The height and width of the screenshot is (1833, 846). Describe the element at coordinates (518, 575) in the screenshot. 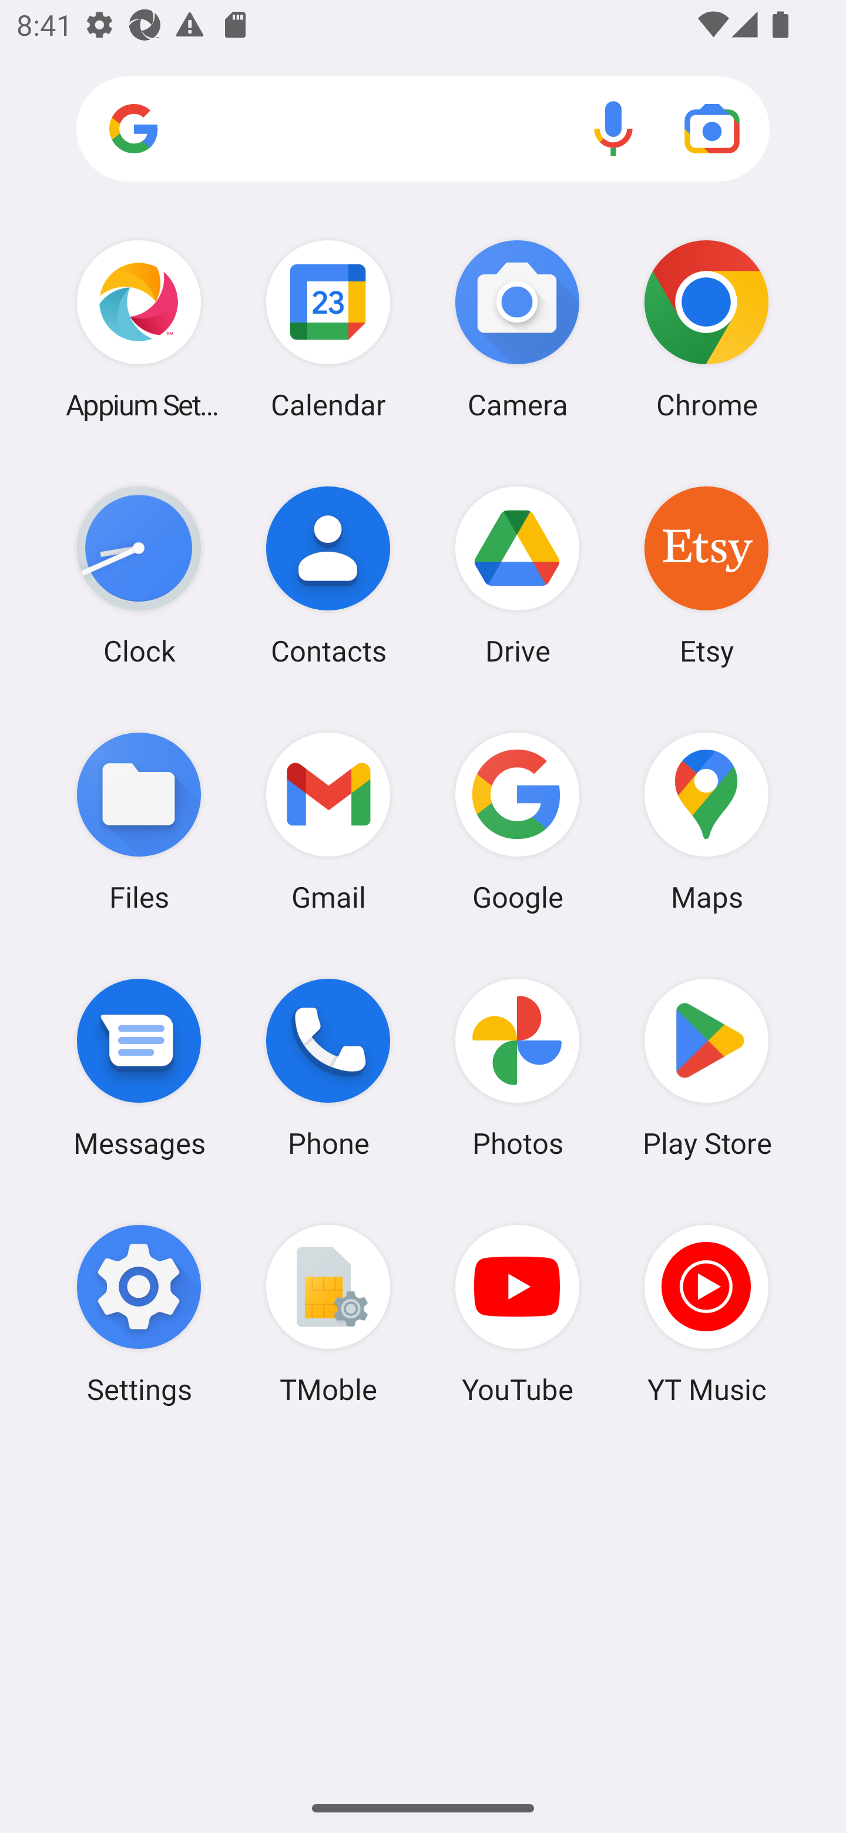

I see `Drive` at that location.